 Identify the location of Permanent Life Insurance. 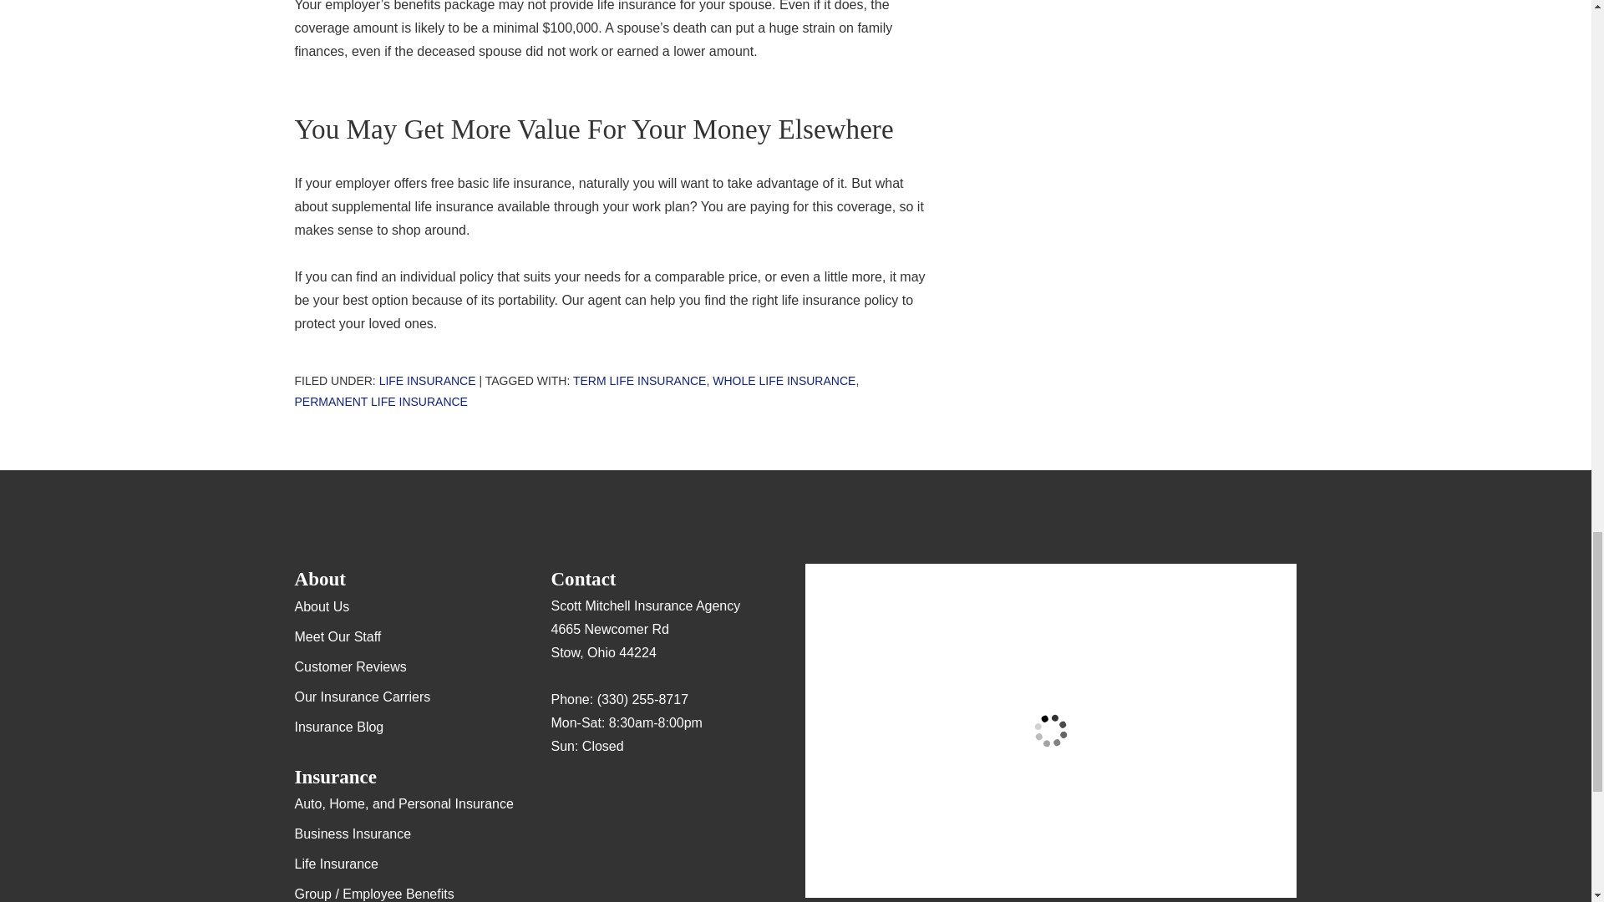
(379, 402).